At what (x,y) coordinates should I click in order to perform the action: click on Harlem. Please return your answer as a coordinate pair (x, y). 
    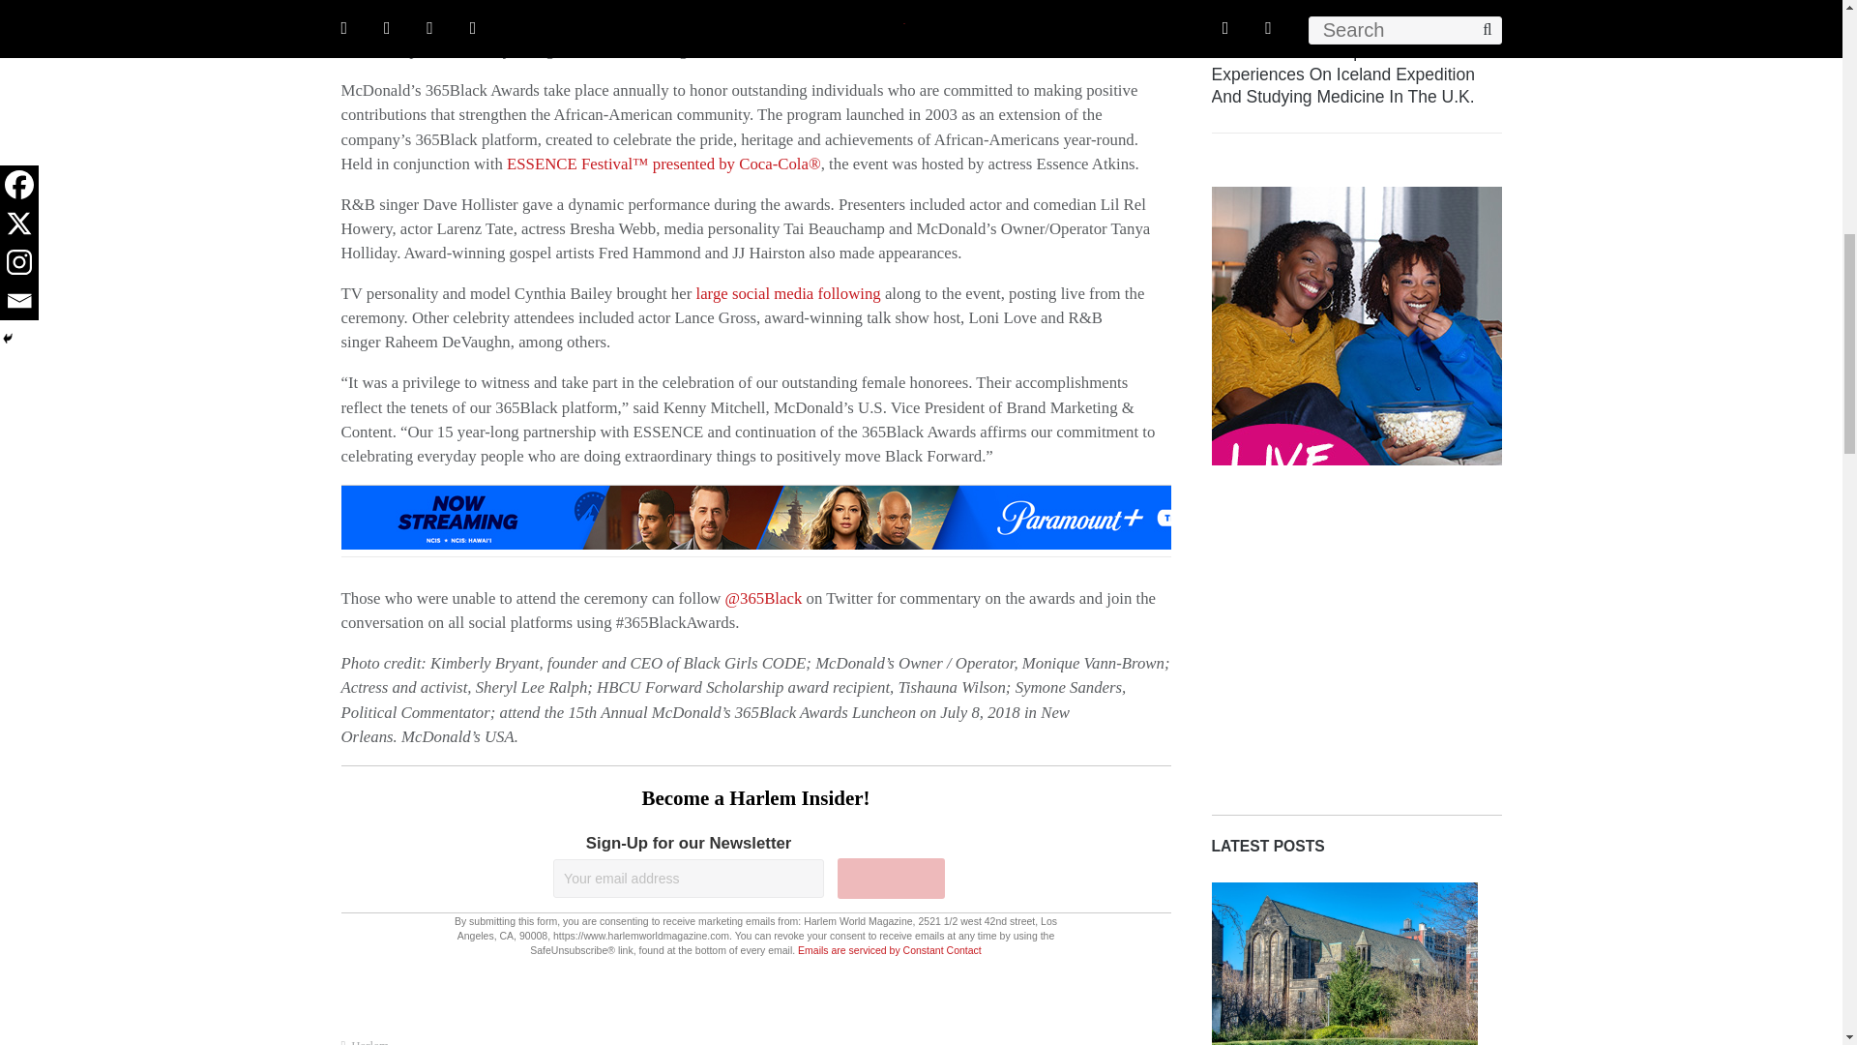
    Looking at the image, I should click on (369, 1041).